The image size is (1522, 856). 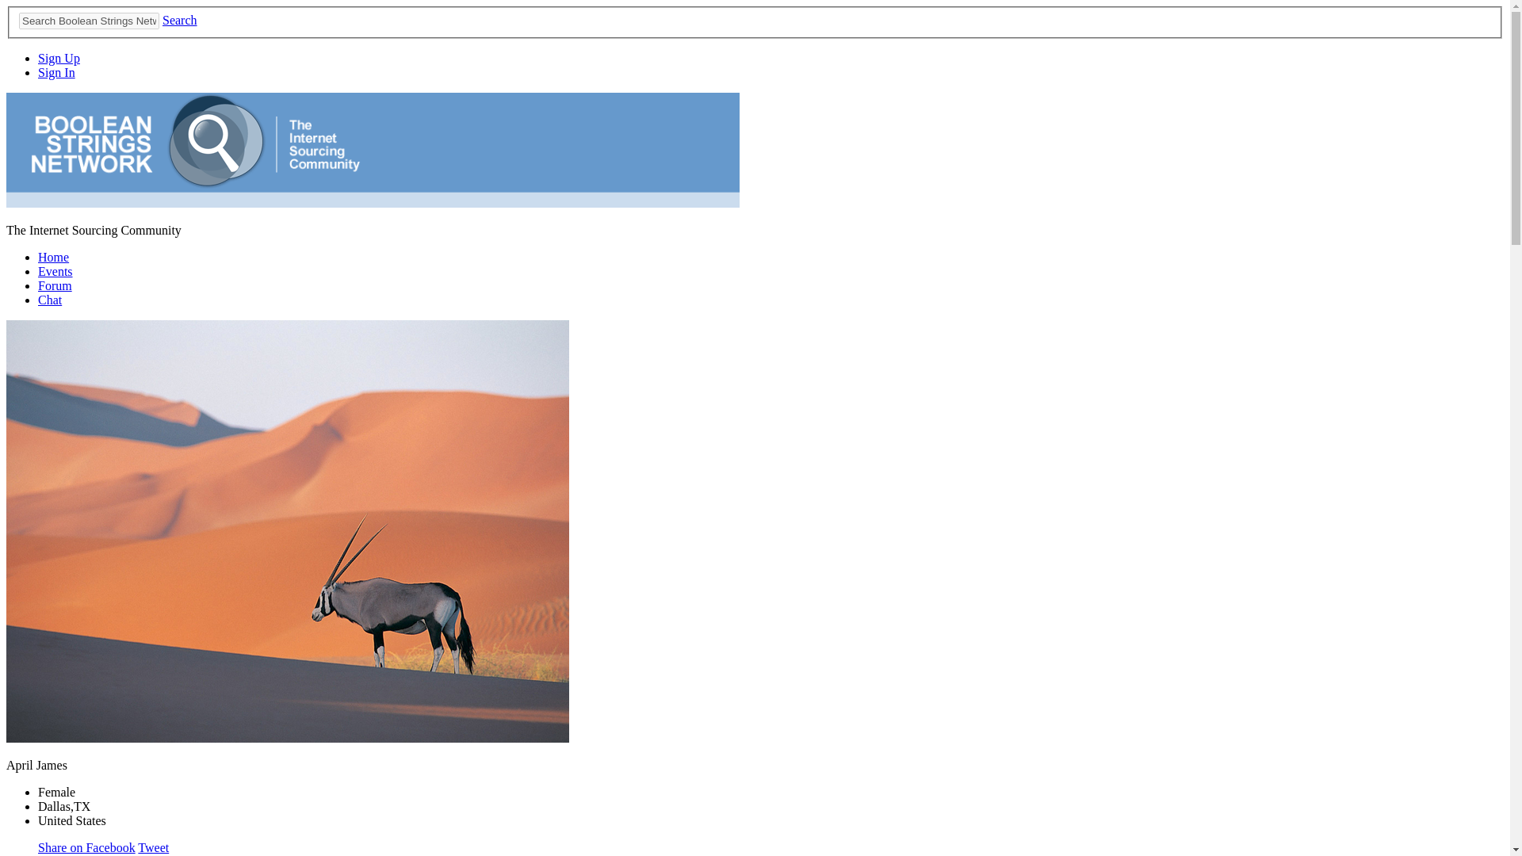 What do you see at coordinates (59, 58) in the screenshot?
I see `Sign Up` at bounding box center [59, 58].